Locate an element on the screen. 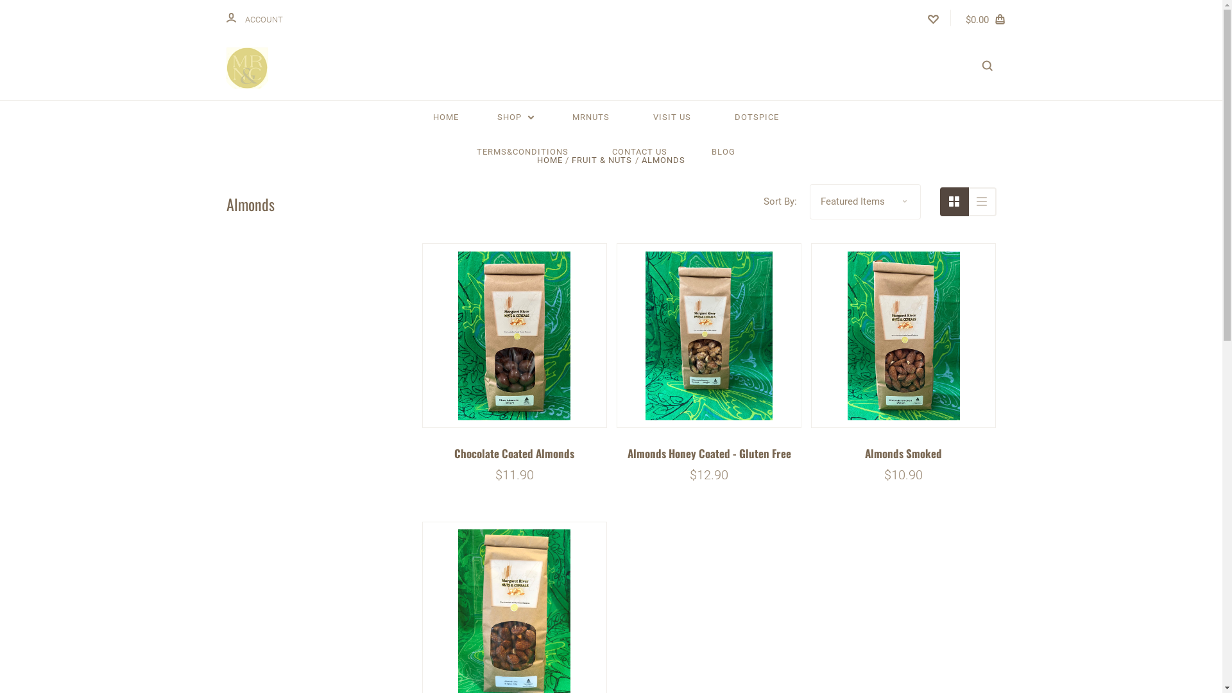 The height and width of the screenshot is (693, 1232). Chocolate Coated Almonds is located at coordinates (515, 453).